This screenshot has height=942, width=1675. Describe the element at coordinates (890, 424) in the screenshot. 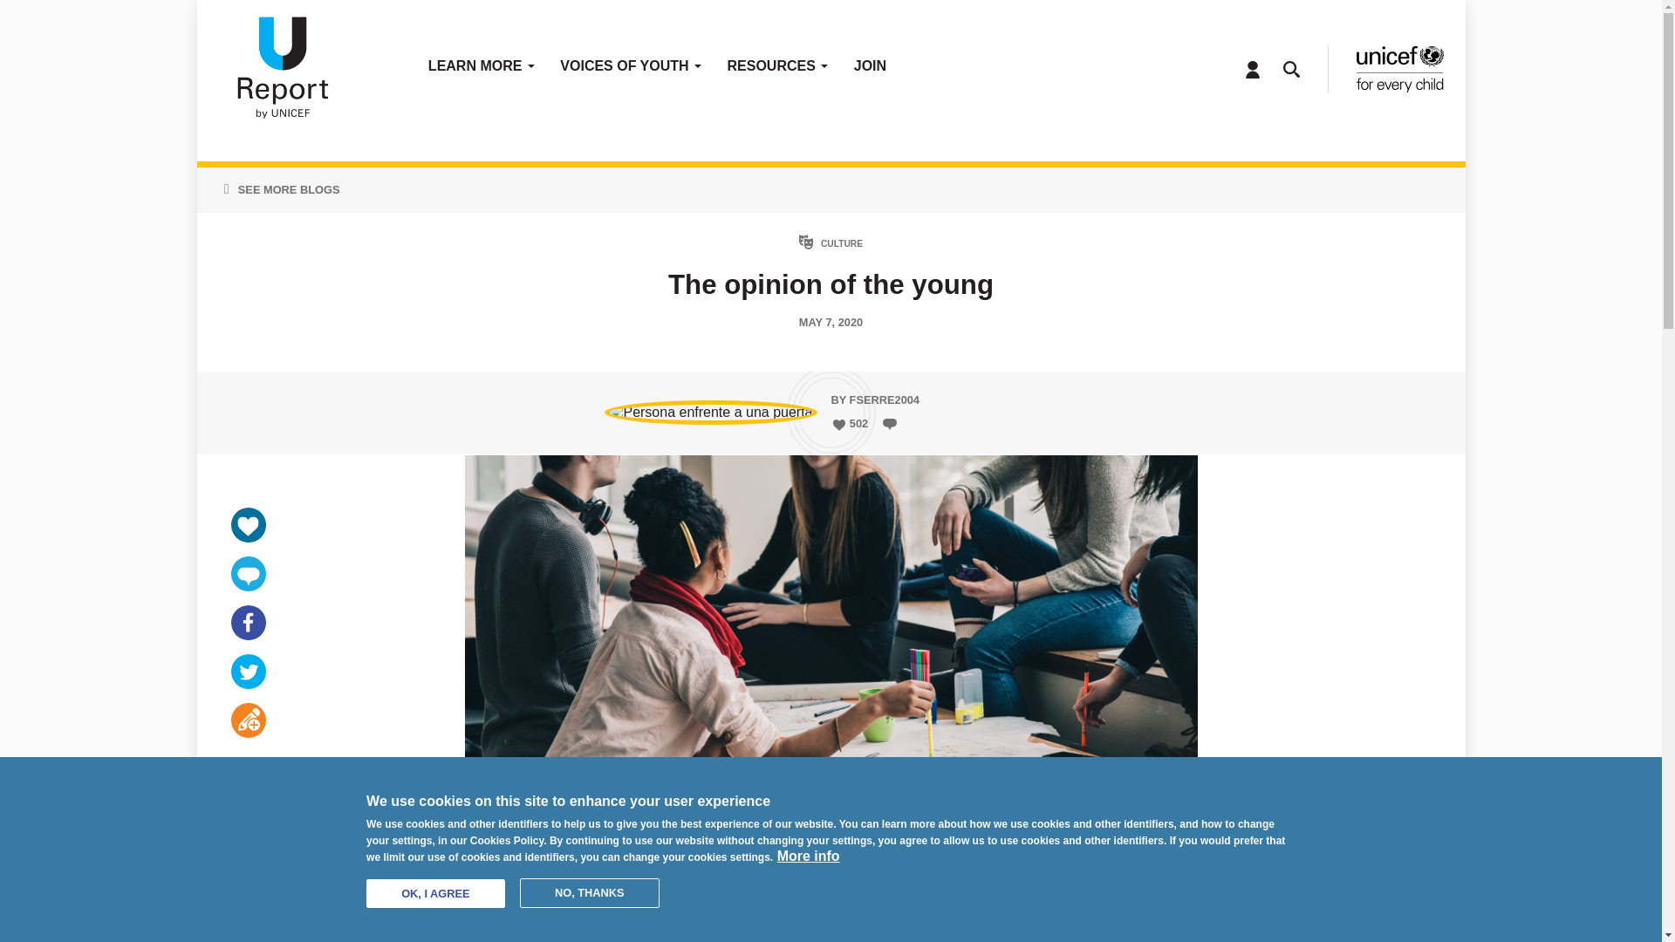

I see `Comments` at that location.